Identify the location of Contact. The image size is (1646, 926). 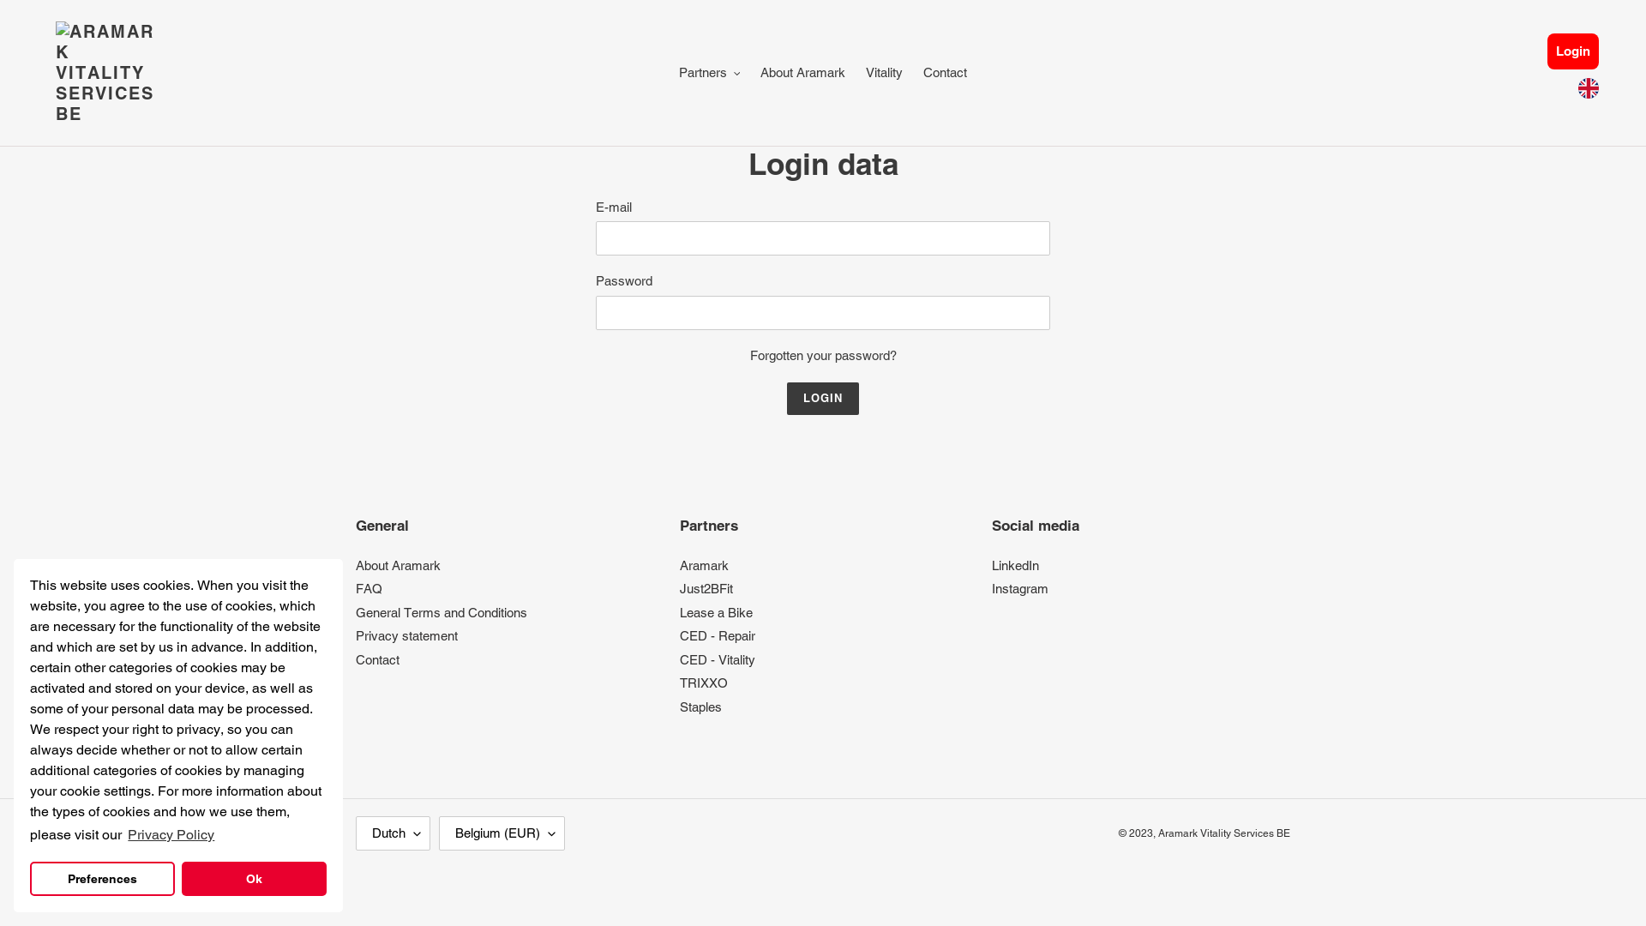
(945, 74).